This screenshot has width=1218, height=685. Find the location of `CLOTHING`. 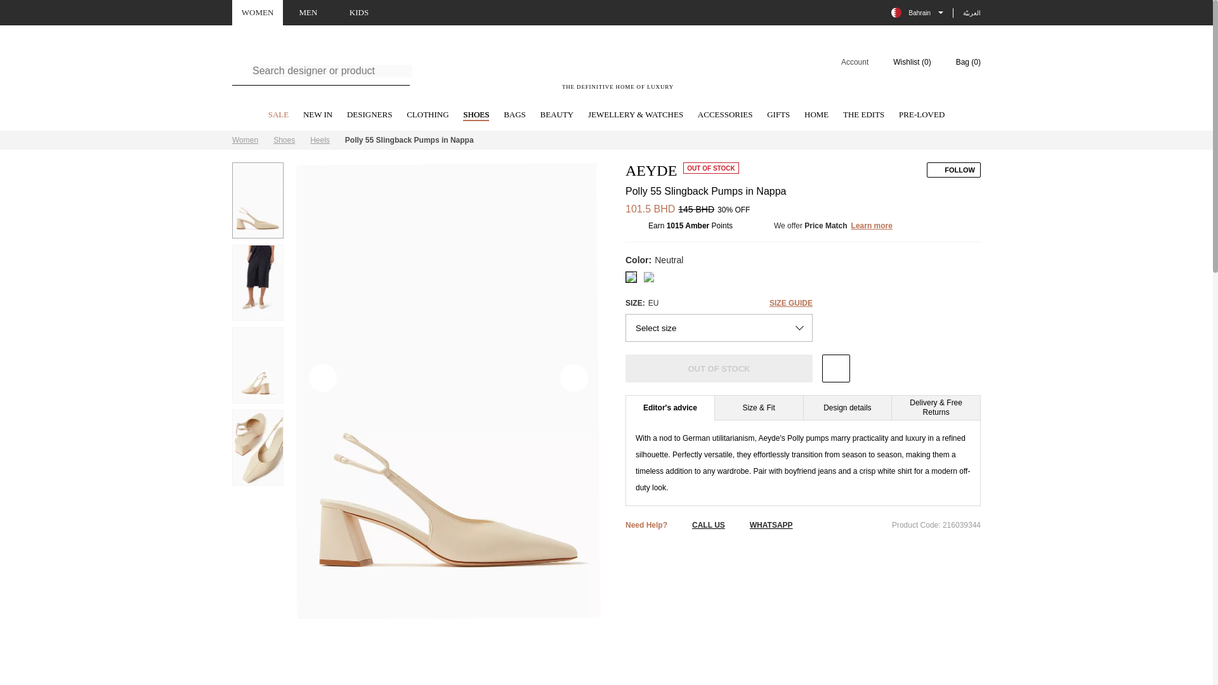

CLOTHING is located at coordinates (428, 115).